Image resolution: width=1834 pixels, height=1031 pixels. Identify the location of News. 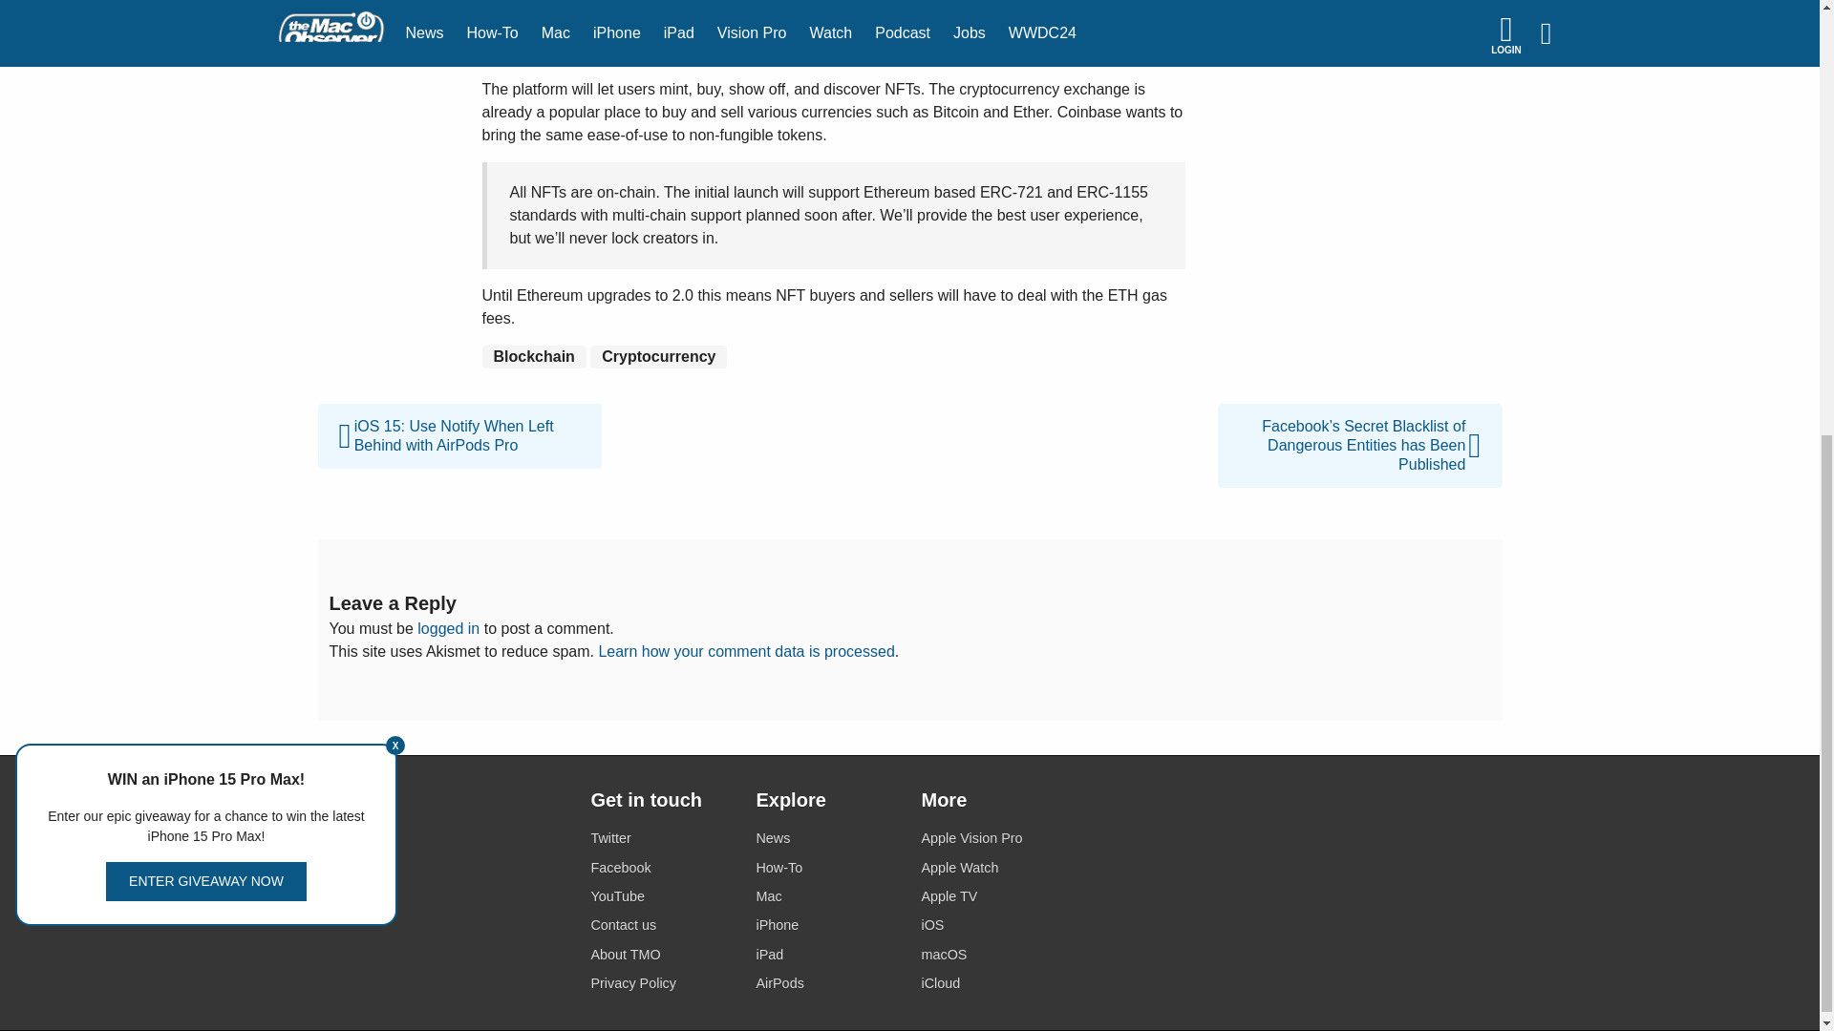
(827, 838).